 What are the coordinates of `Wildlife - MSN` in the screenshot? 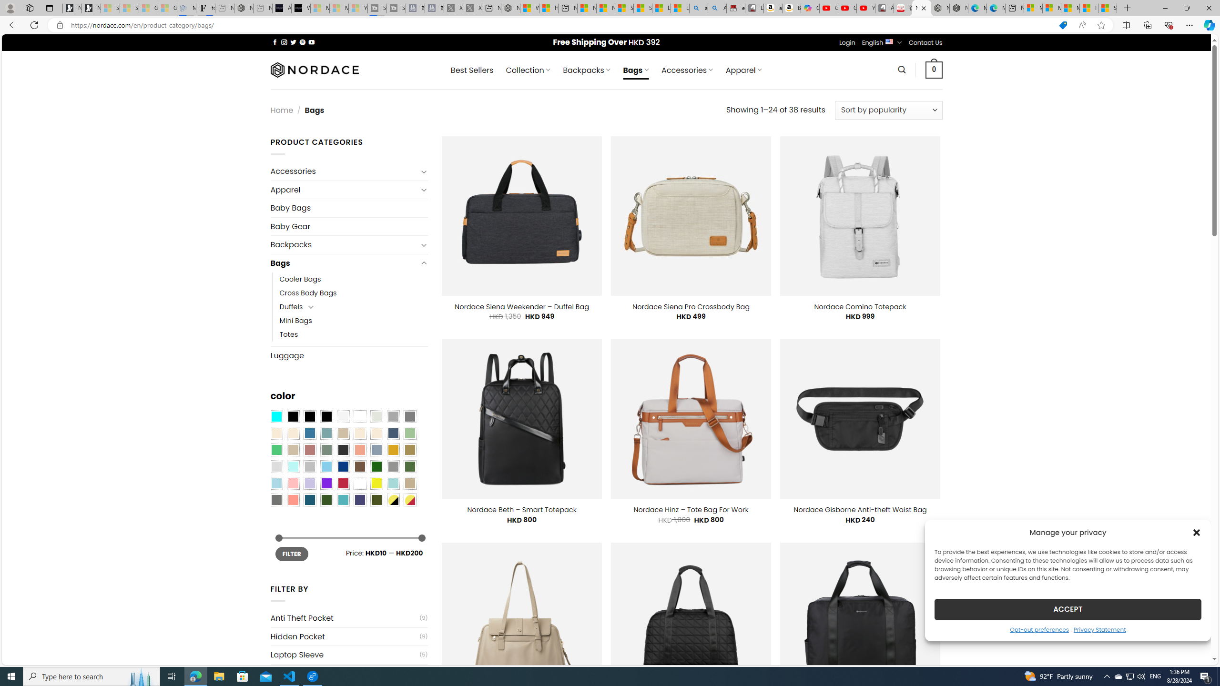 It's located at (529, 8).